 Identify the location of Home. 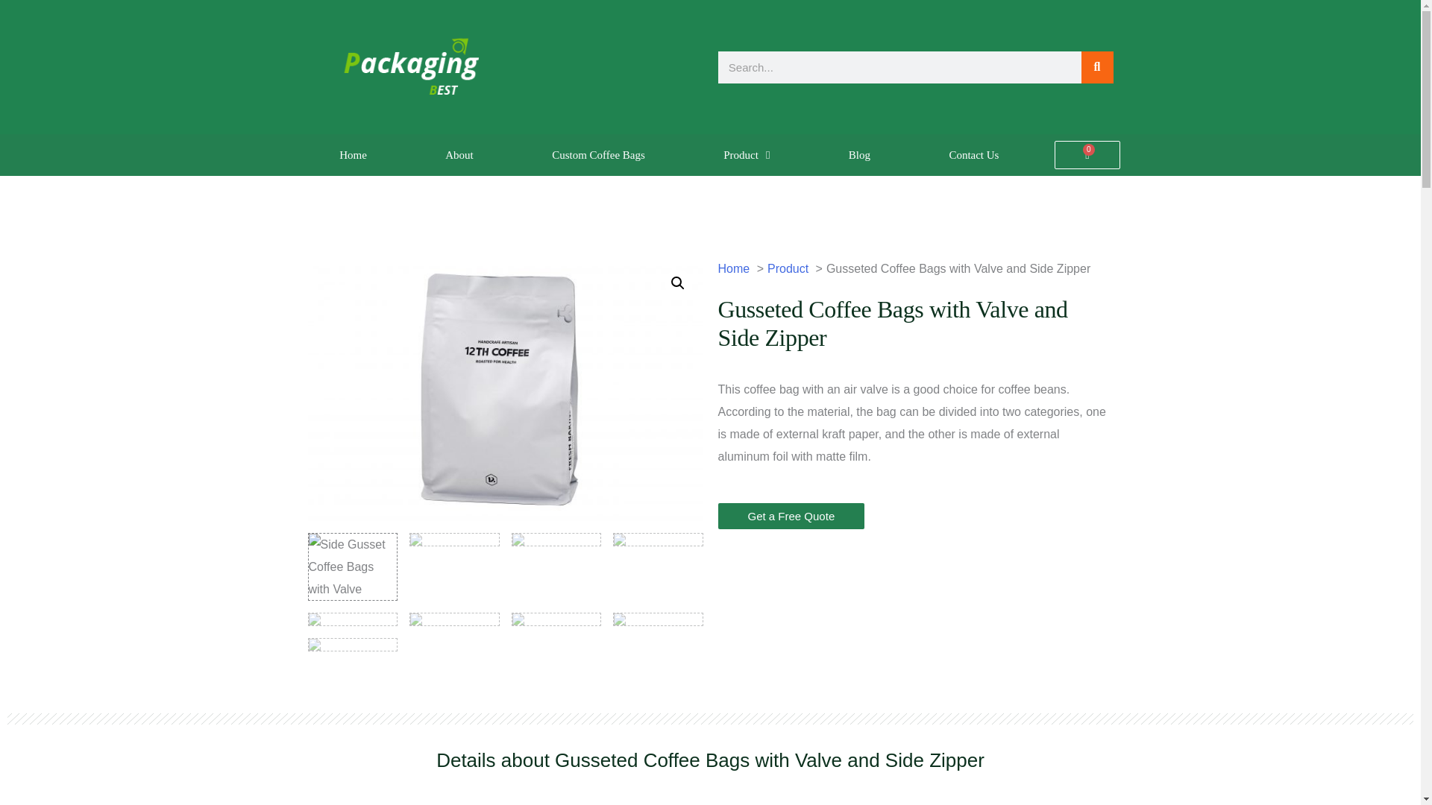
(352, 155).